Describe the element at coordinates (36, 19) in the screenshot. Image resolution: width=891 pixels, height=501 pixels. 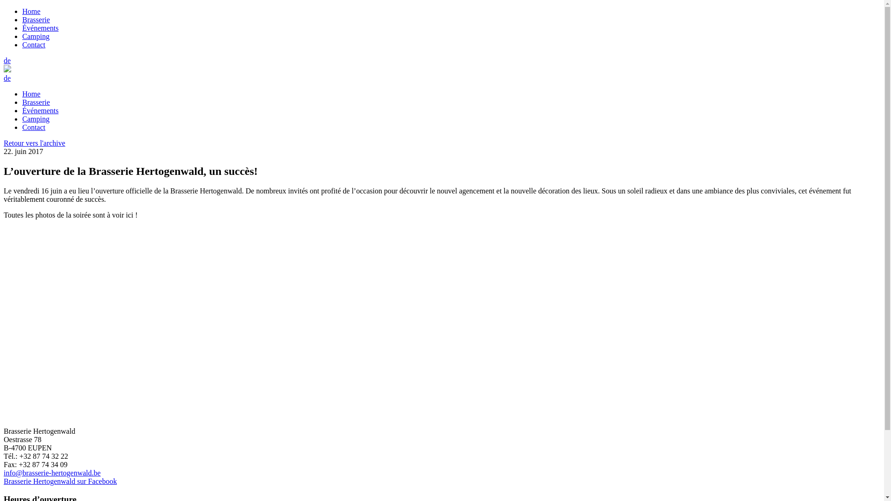
I see `Brasserie` at that location.